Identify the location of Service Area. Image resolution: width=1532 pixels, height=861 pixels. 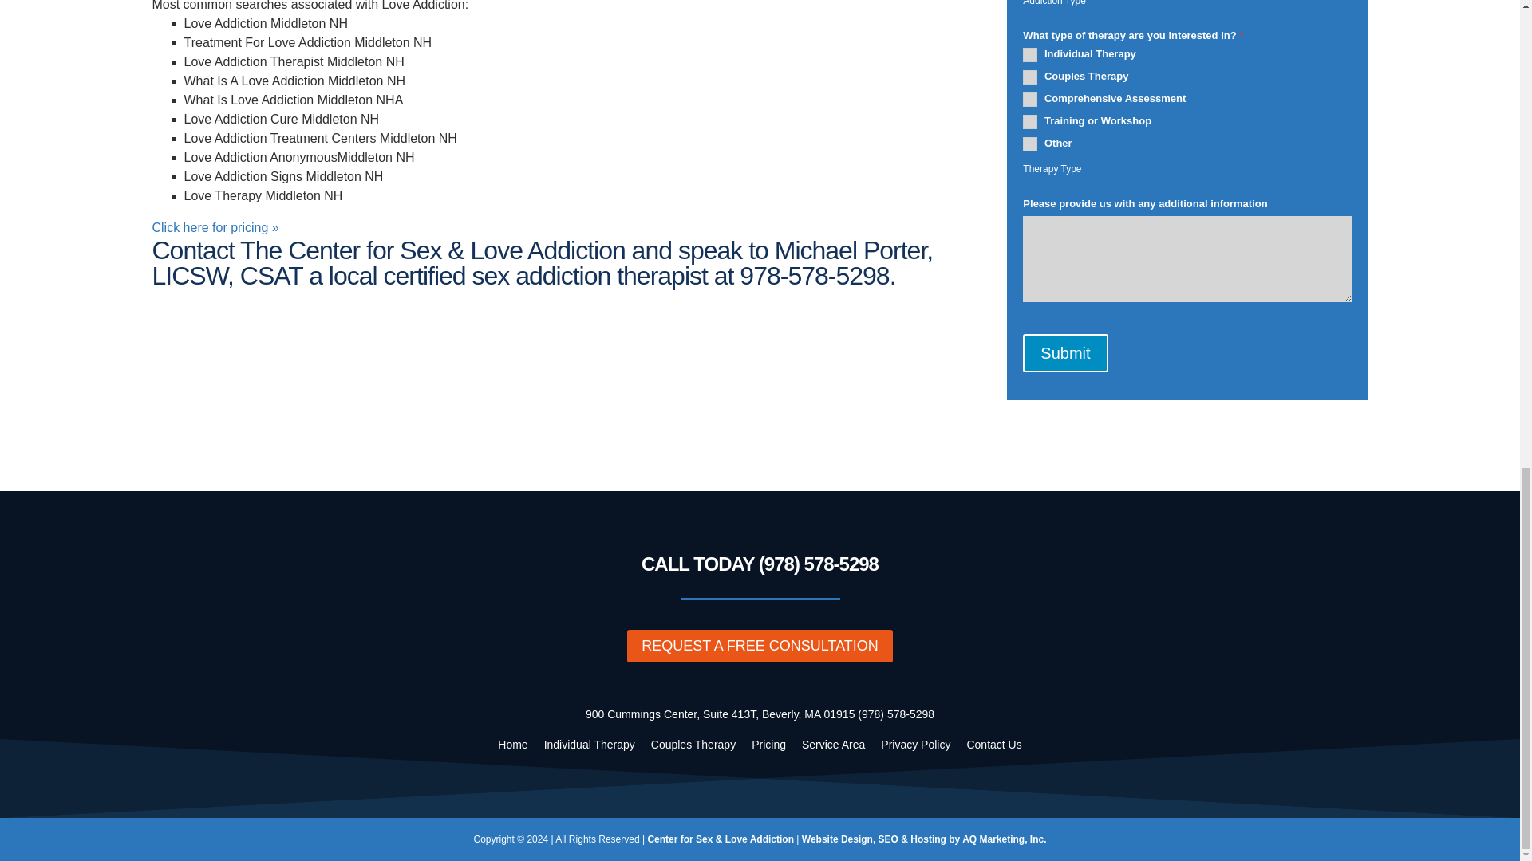
(829, 745).